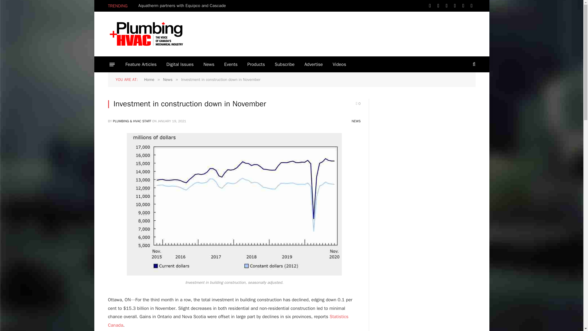 The height and width of the screenshot is (331, 588). What do you see at coordinates (209, 64) in the screenshot?
I see `News` at bounding box center [209, 64].